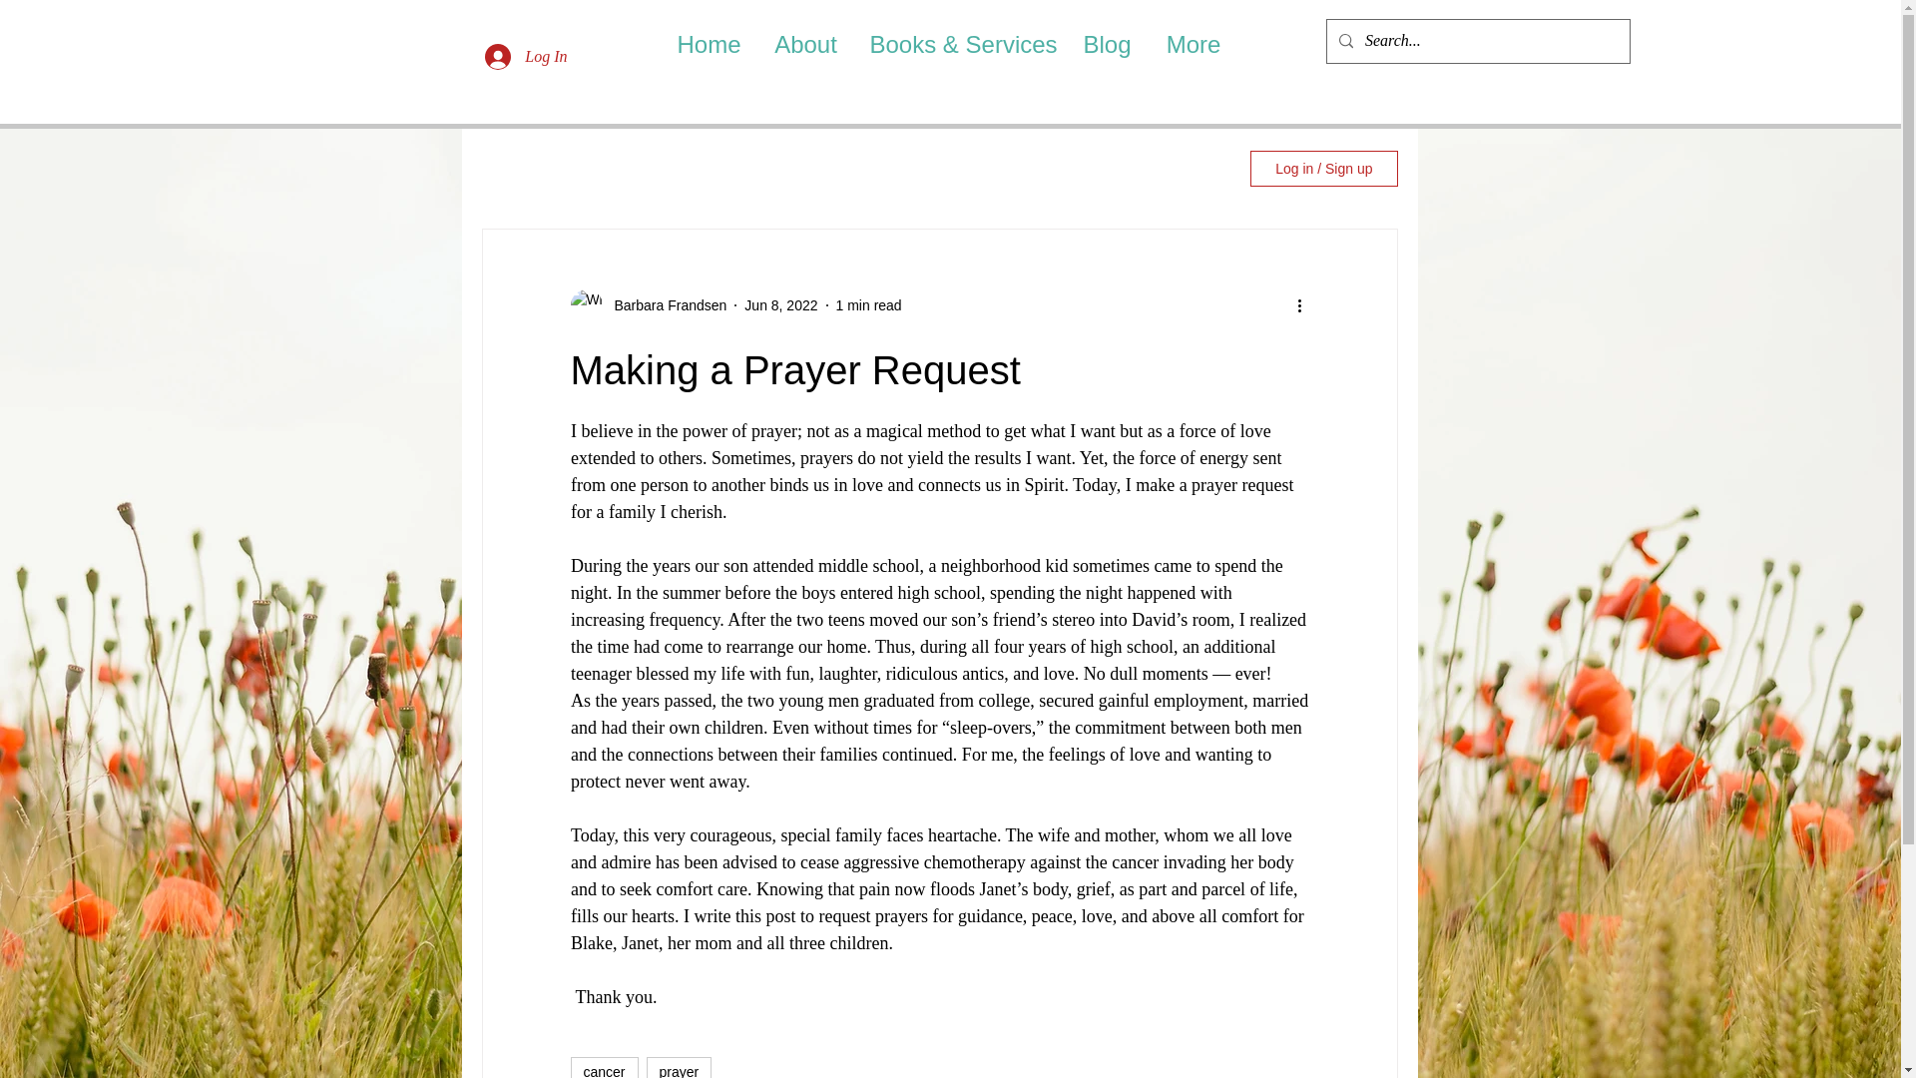  What do you see at coordinates (525, 56) in the screenshot?
I see `Log In` at bounding box center [525, 56].